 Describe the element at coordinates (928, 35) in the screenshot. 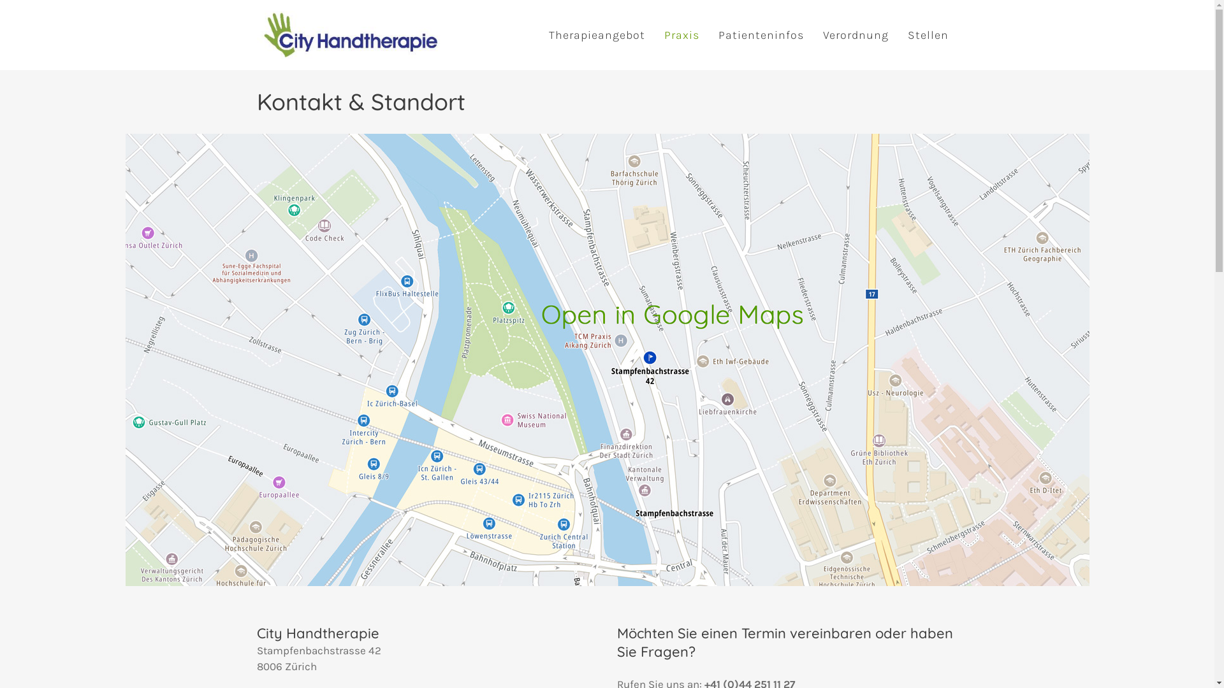

I see `Stellen` at that location.